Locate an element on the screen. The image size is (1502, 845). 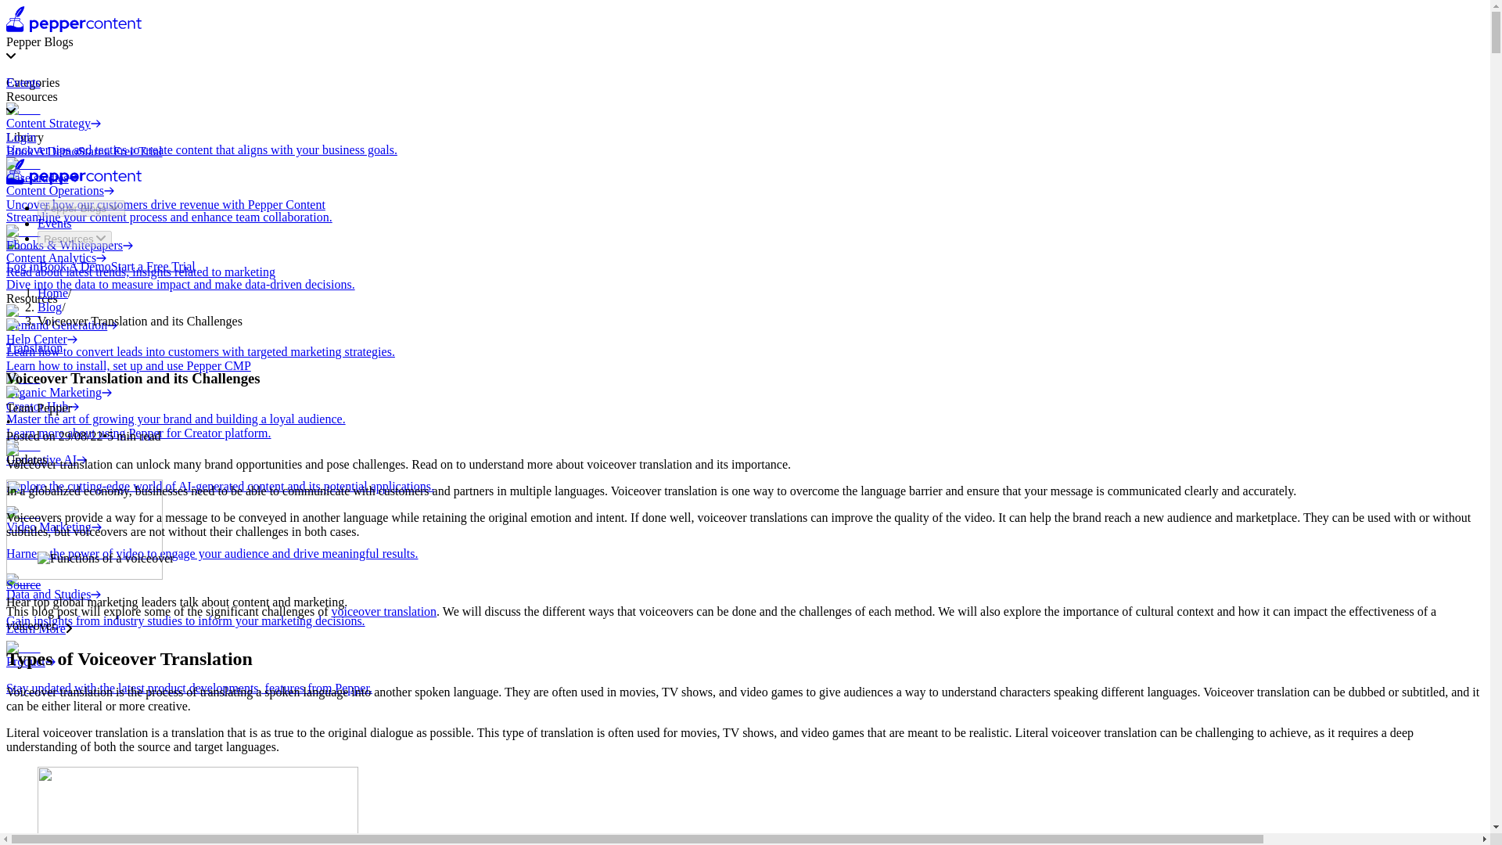
Events is located at coordinates (34, 347).